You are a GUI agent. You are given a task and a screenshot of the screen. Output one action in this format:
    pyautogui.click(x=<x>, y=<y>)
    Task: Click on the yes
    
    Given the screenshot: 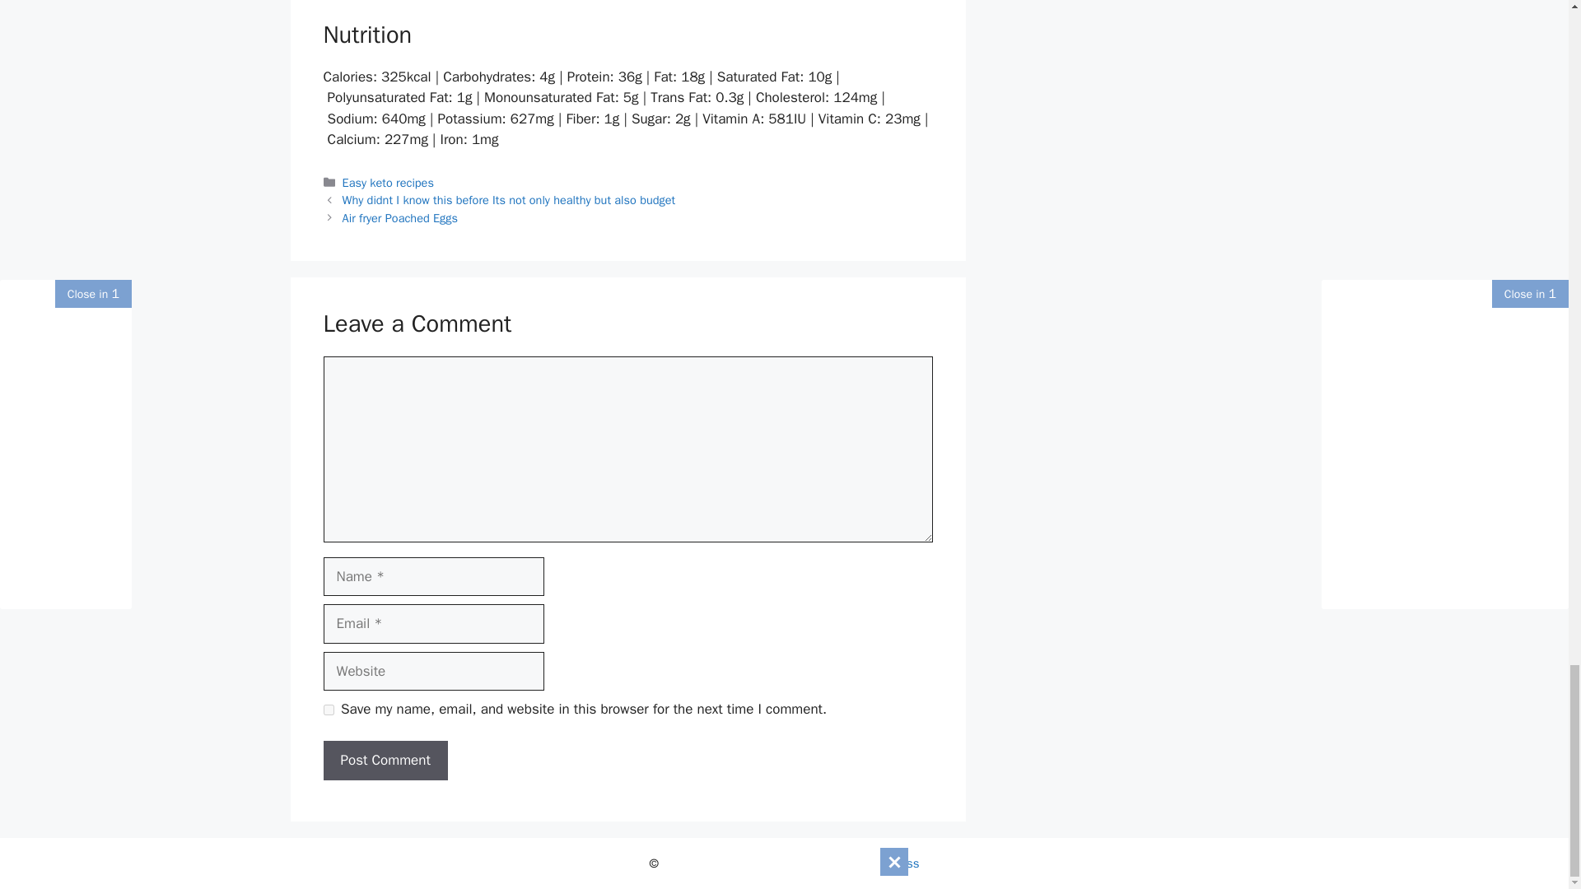 What is the action you would take?
    pyautogui.click(x=328, y=710)
    